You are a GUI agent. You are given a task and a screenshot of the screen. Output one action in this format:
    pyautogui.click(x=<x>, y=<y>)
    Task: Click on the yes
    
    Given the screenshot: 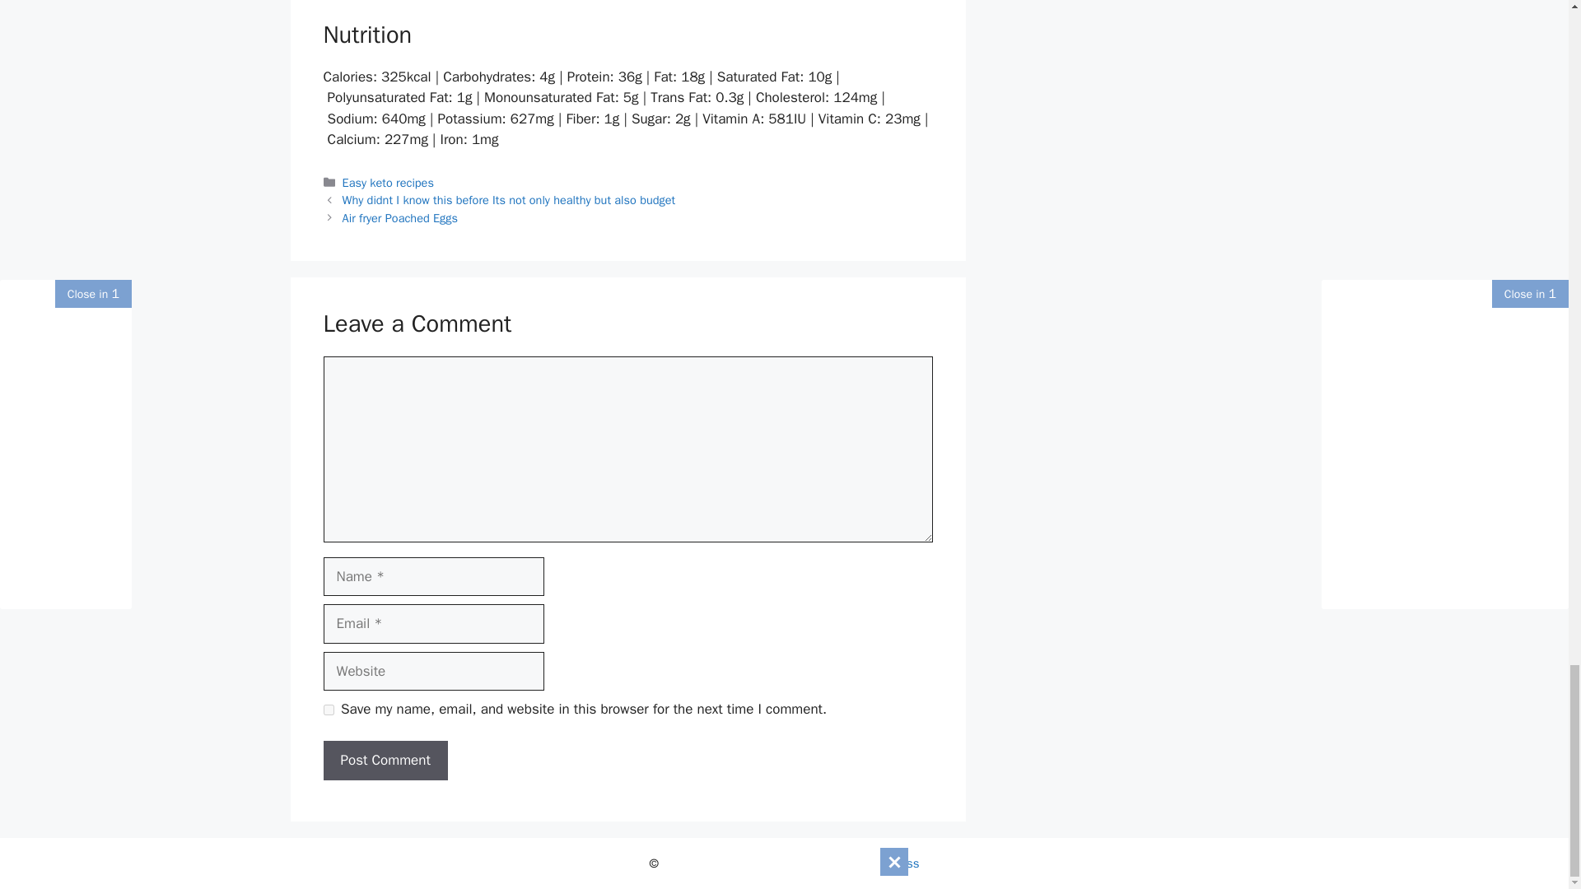 What is the action you would take?
    pyautogui.click(x=328, y=710)
    